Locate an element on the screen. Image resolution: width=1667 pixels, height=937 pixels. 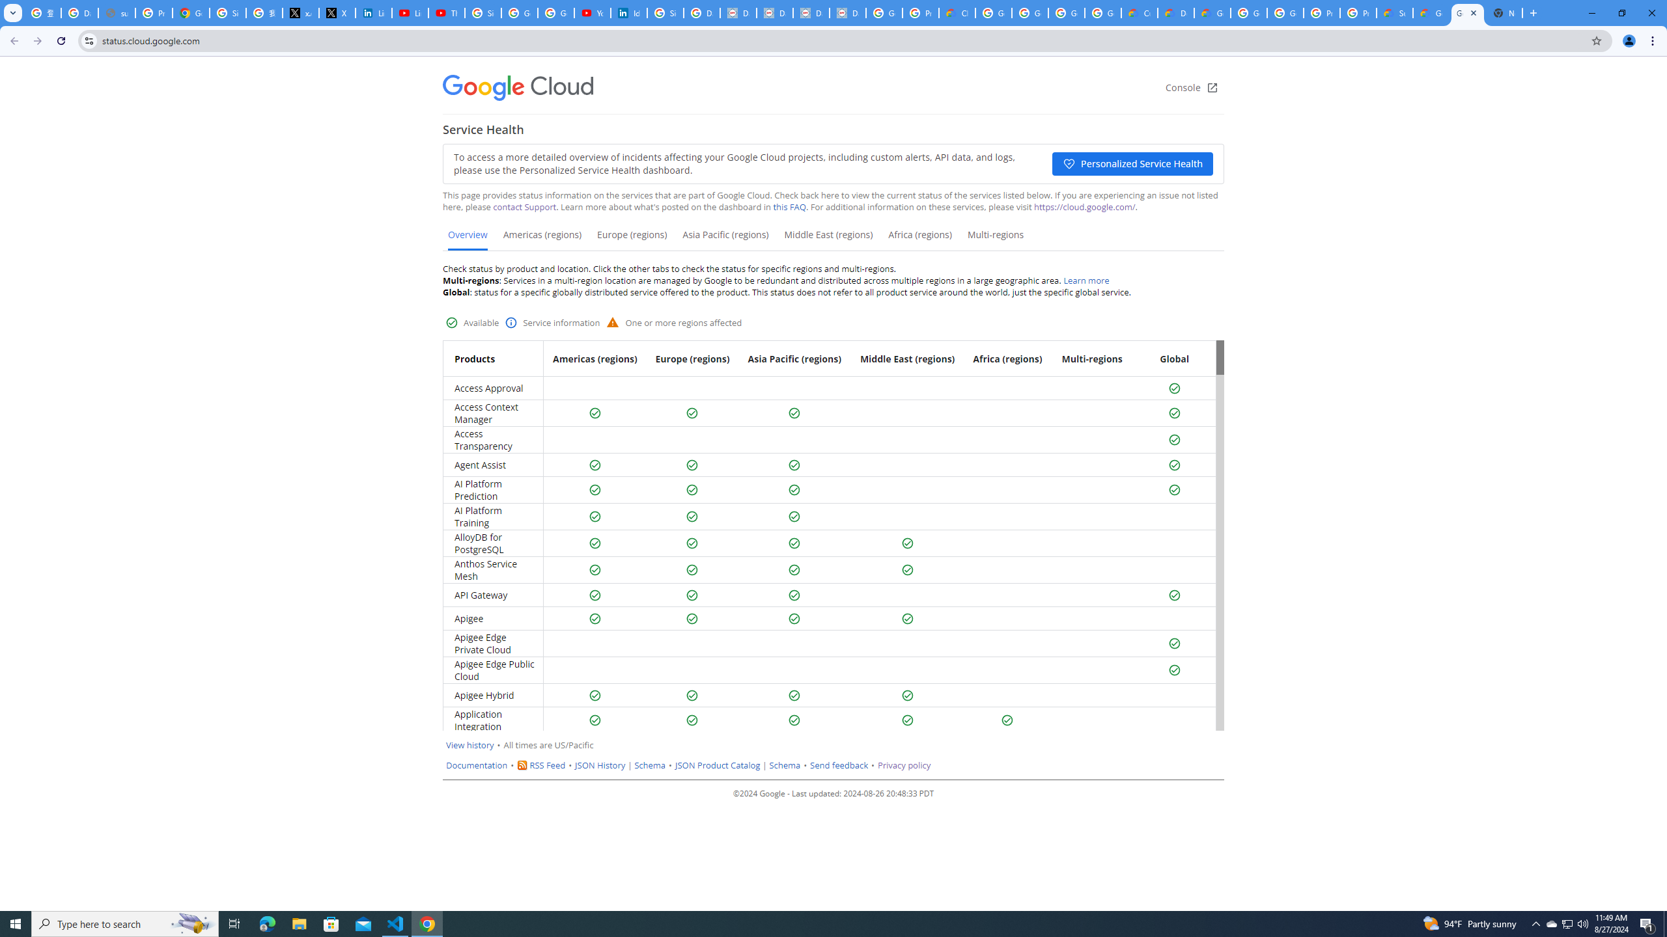
Available status is located at coordinates (1007, 720).